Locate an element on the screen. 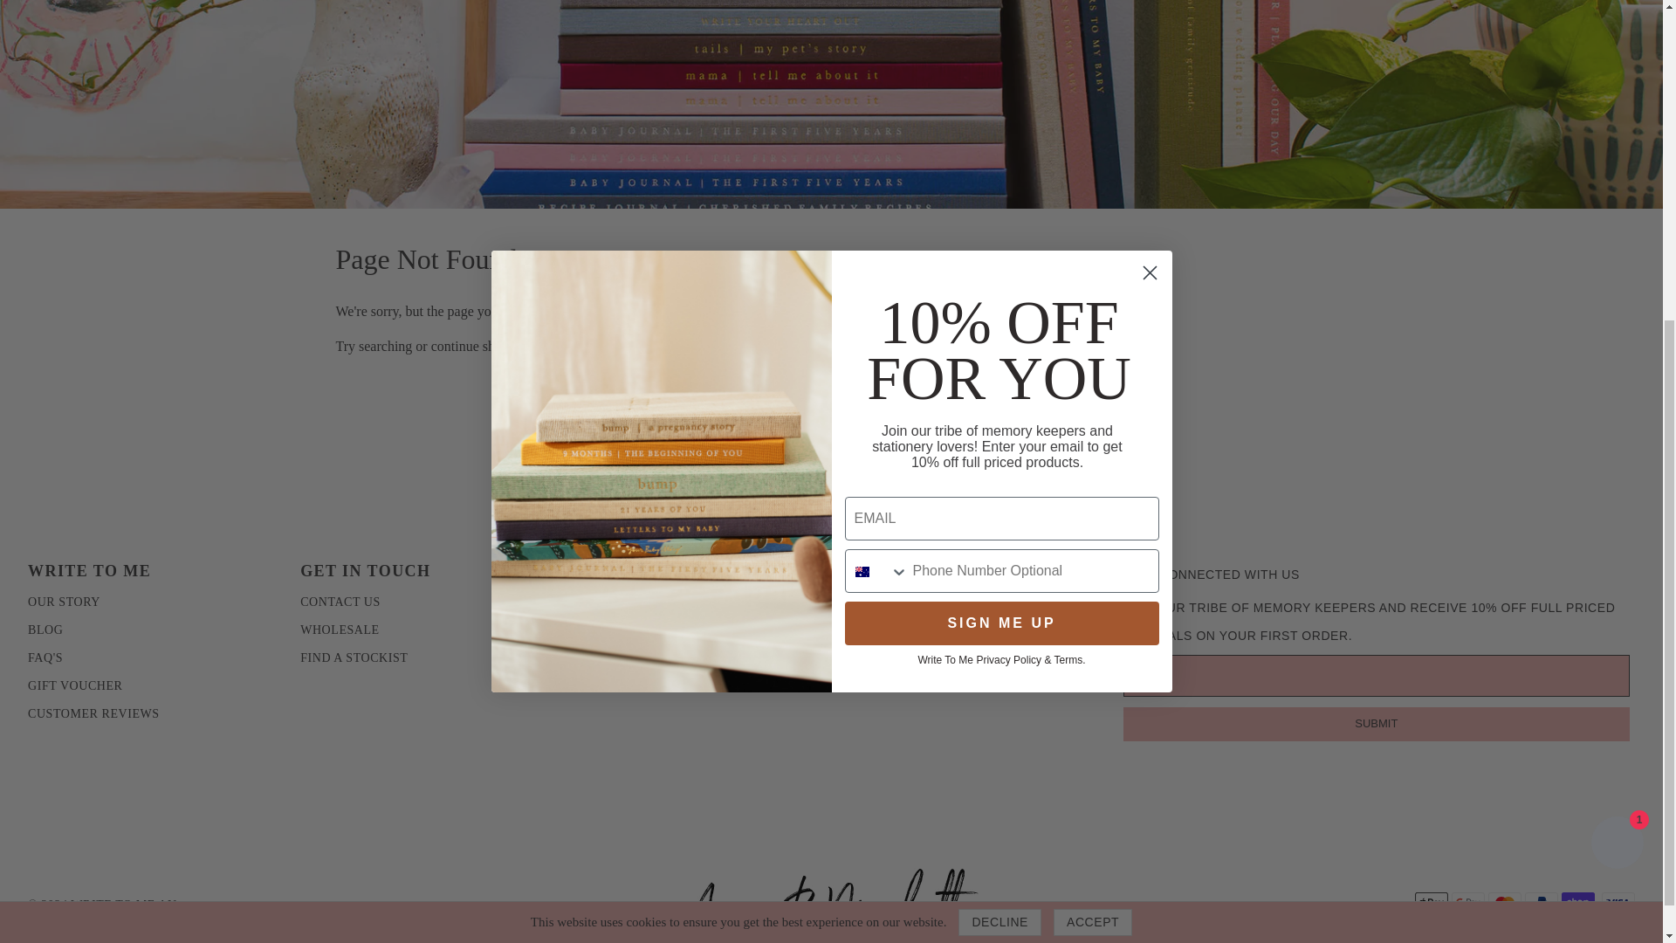 The height and width of the screenshot is (943, 1676). Write To Me AU on Pinterest is located at coordinates (854, 612).